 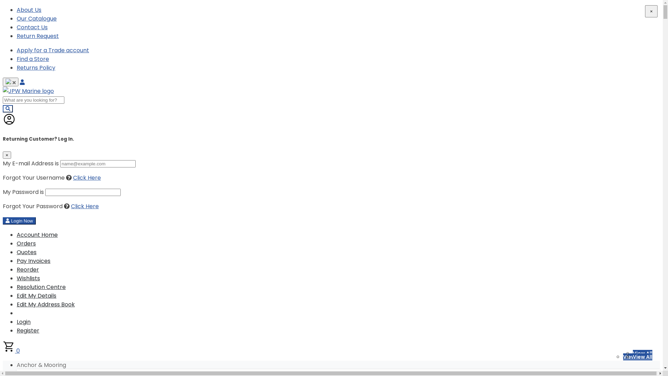 What do you see at coordinates (37, 19) in the screenshot?
I see `Our Catalogue` at bounding box center [37, 19].